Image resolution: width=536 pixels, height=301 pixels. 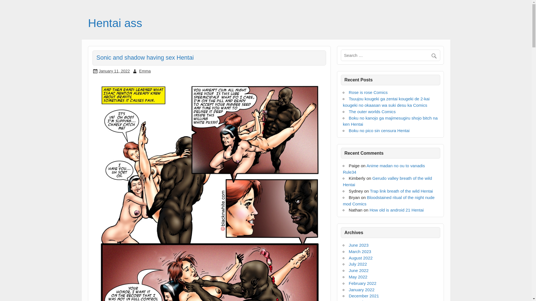 What do you see at coordinates (397, 210) in the screenshot?
I see `How old is android 21 Hentai` at bounding box center [397, 210].